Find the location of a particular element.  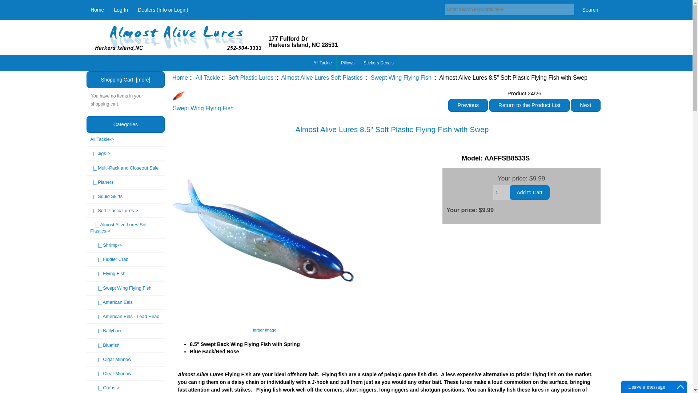

Search is located at coordinates (378, 63).